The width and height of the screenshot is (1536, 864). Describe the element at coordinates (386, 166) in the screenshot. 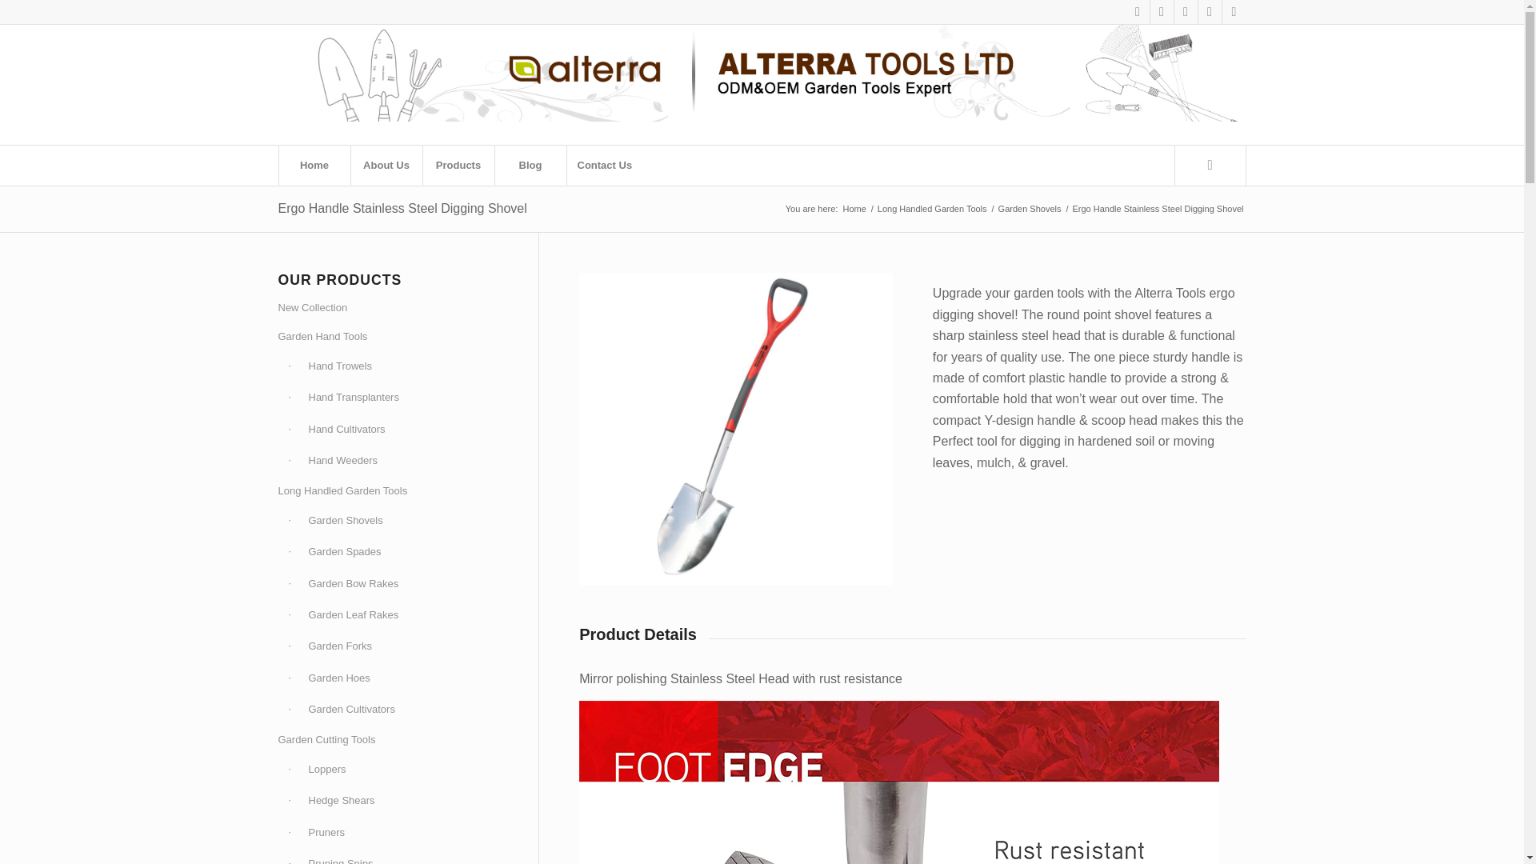

I see `About Us` at that location.